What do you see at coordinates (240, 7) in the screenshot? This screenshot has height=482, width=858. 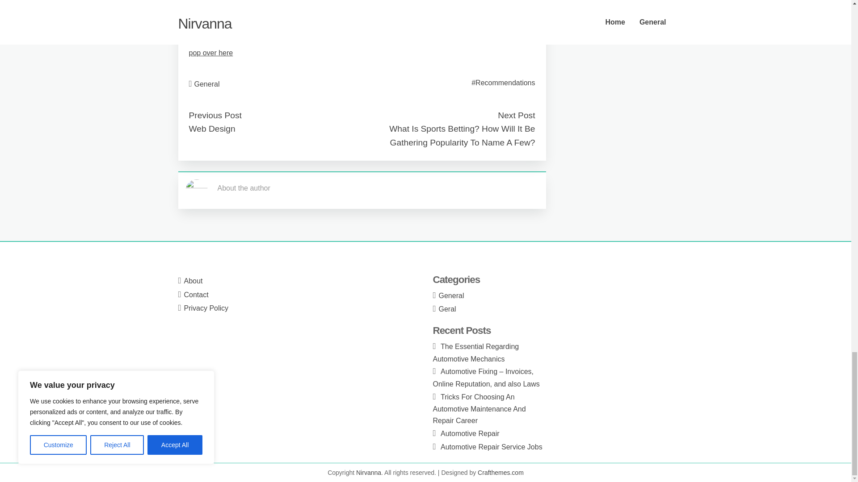 I see `click the following internet site` at bounding box center [240, 7].